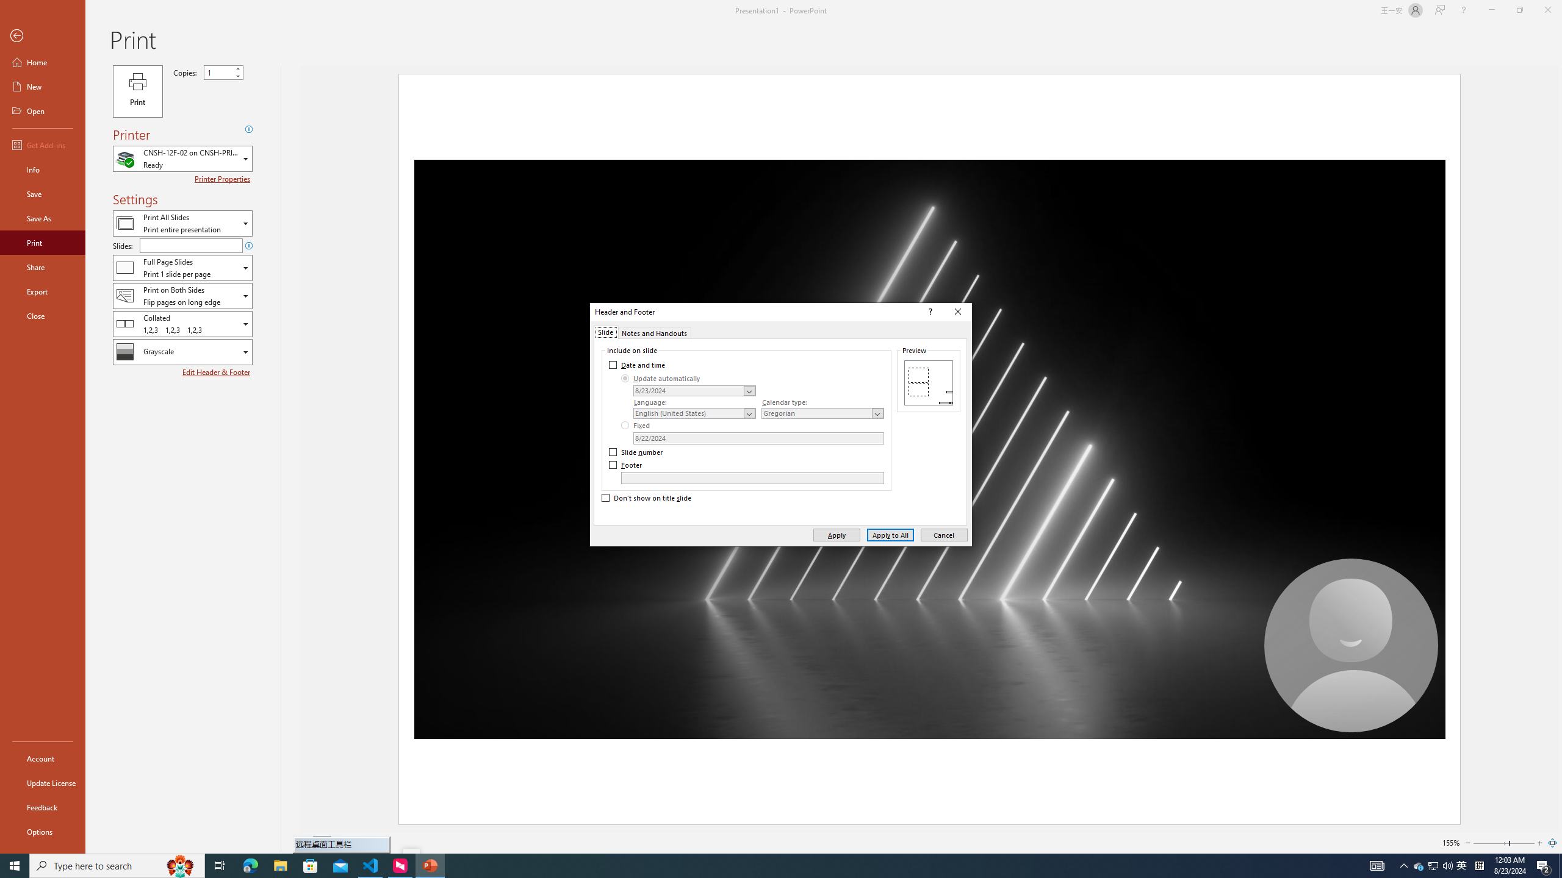 Image resolution: width=1562 pixels, height=878 pixels. What do you see at coordinates (1522, 843) in the screenshot?
I see `Page right` at bounding box center [1522, 843].